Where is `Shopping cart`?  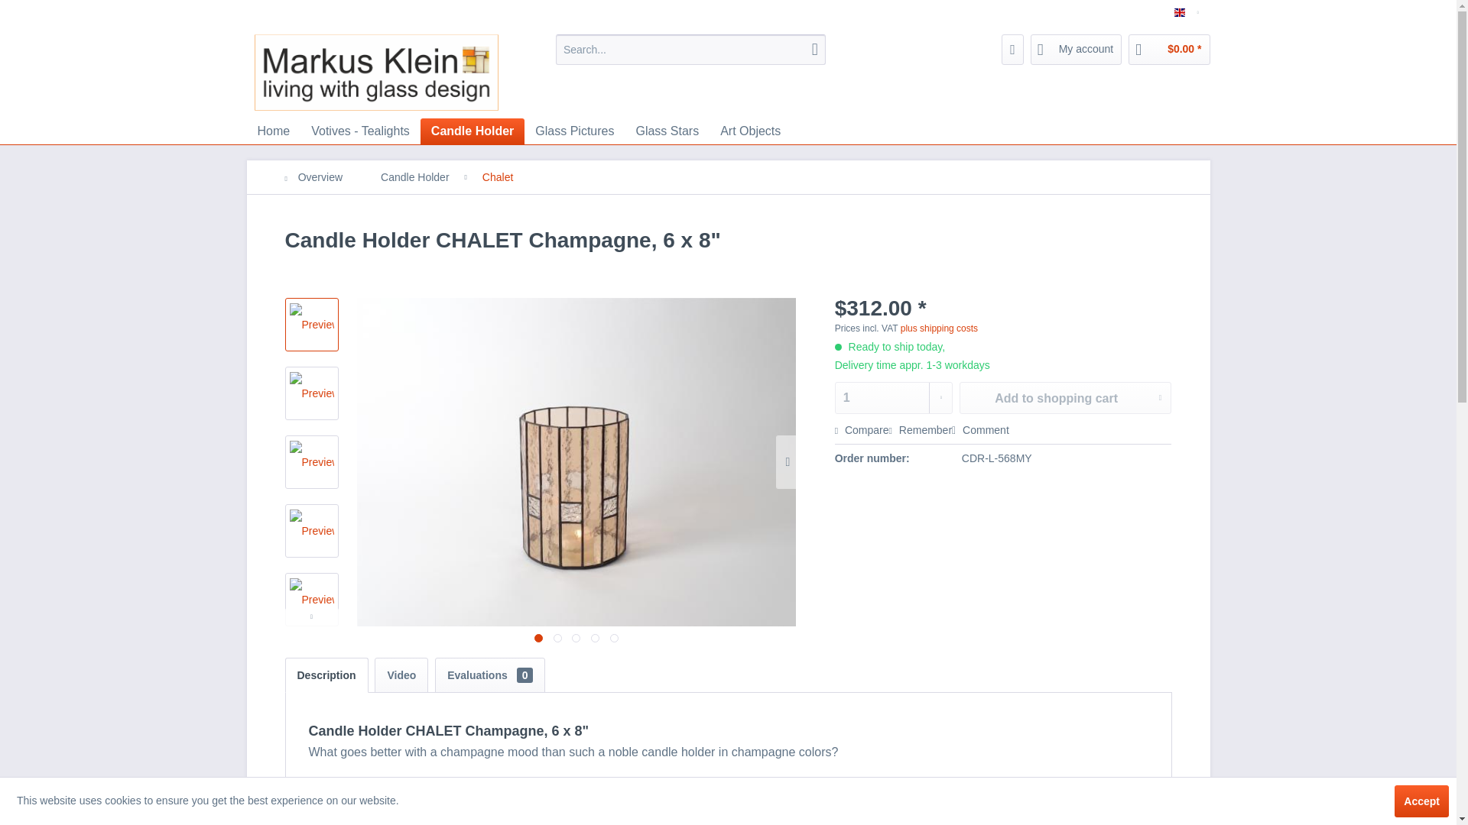 Shopping cart is located at coordinates (1169, 50).